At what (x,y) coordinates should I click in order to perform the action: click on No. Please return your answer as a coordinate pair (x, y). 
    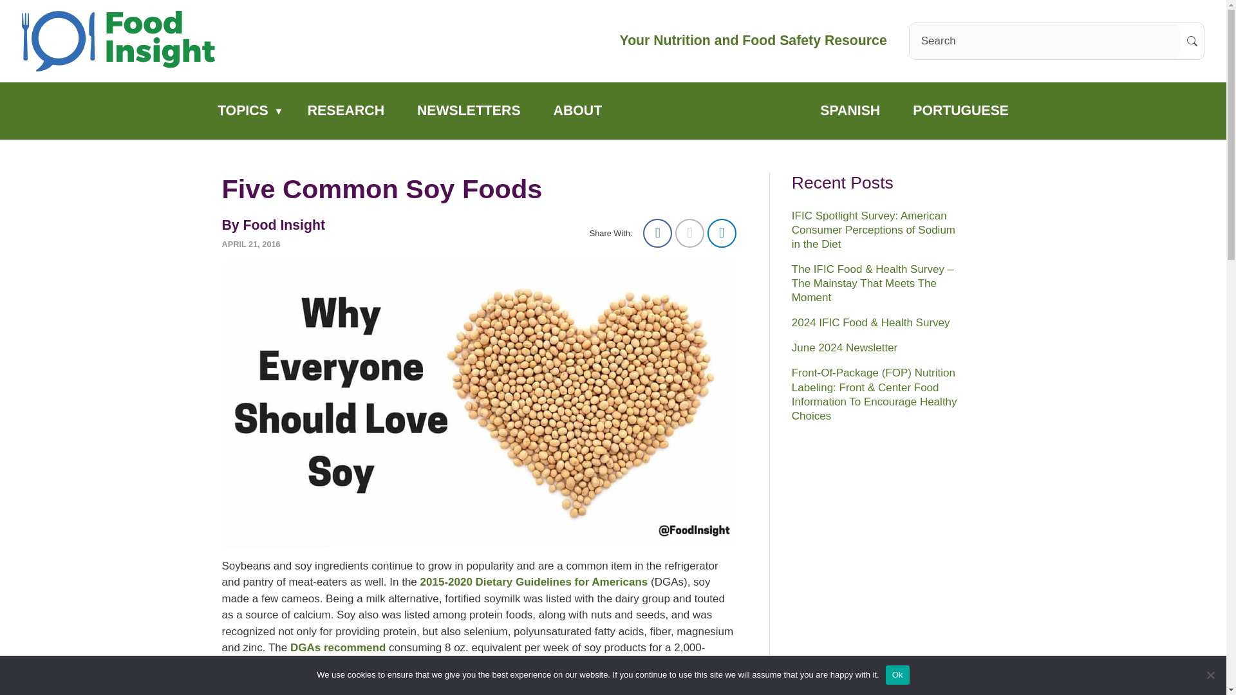
    Looking at the image, I should click on (1210, 674).